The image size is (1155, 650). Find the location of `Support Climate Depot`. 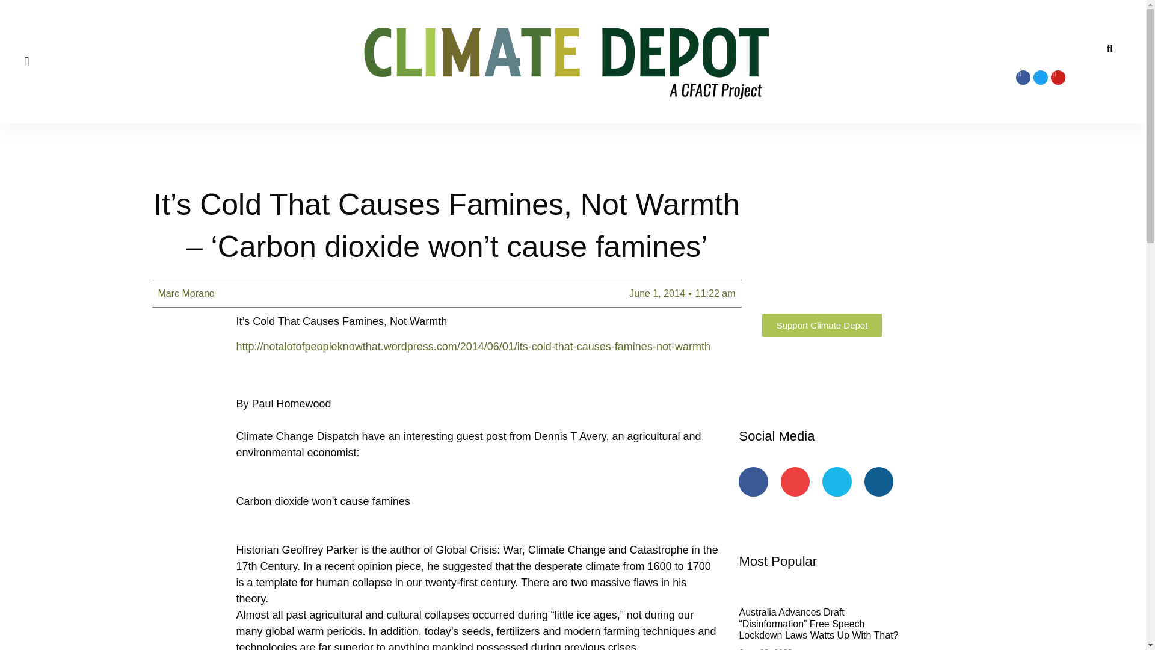

Support Climate Depot is located at coordinates (822, 325).